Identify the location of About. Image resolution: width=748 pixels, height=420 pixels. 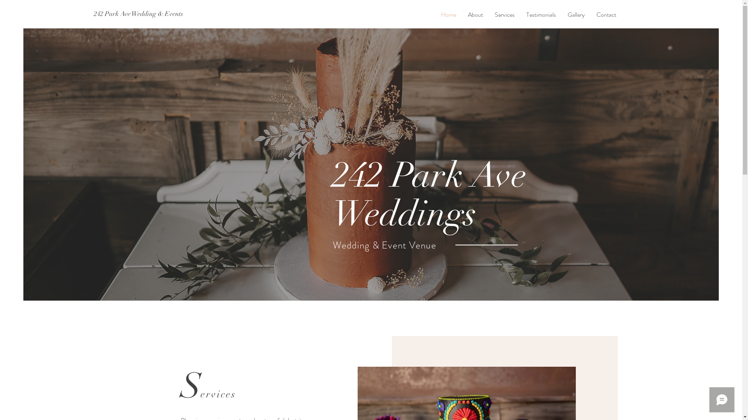
(475, 15).